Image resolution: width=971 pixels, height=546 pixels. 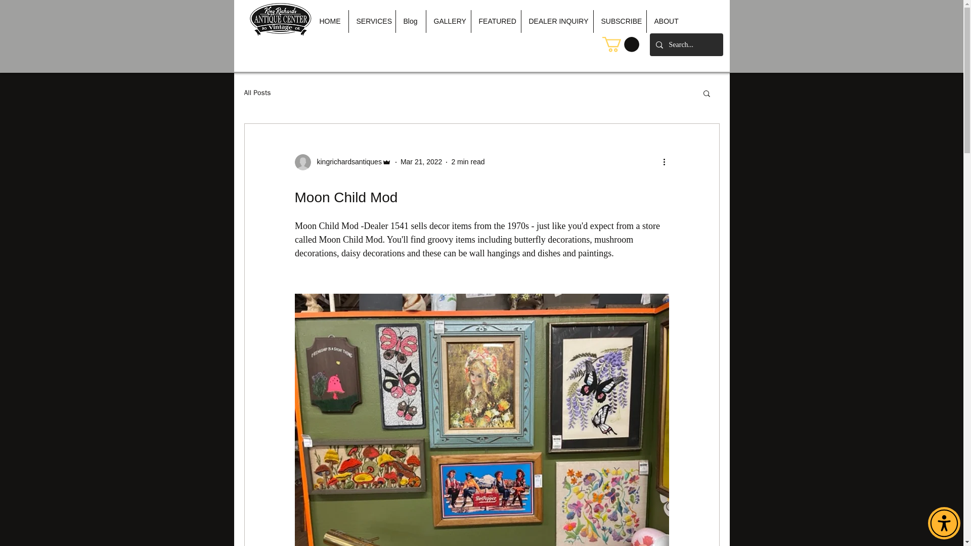 What do you see at coordinates (468, 162) in the screenshot?
I see `2 min read` at bounding box center [468, 162].